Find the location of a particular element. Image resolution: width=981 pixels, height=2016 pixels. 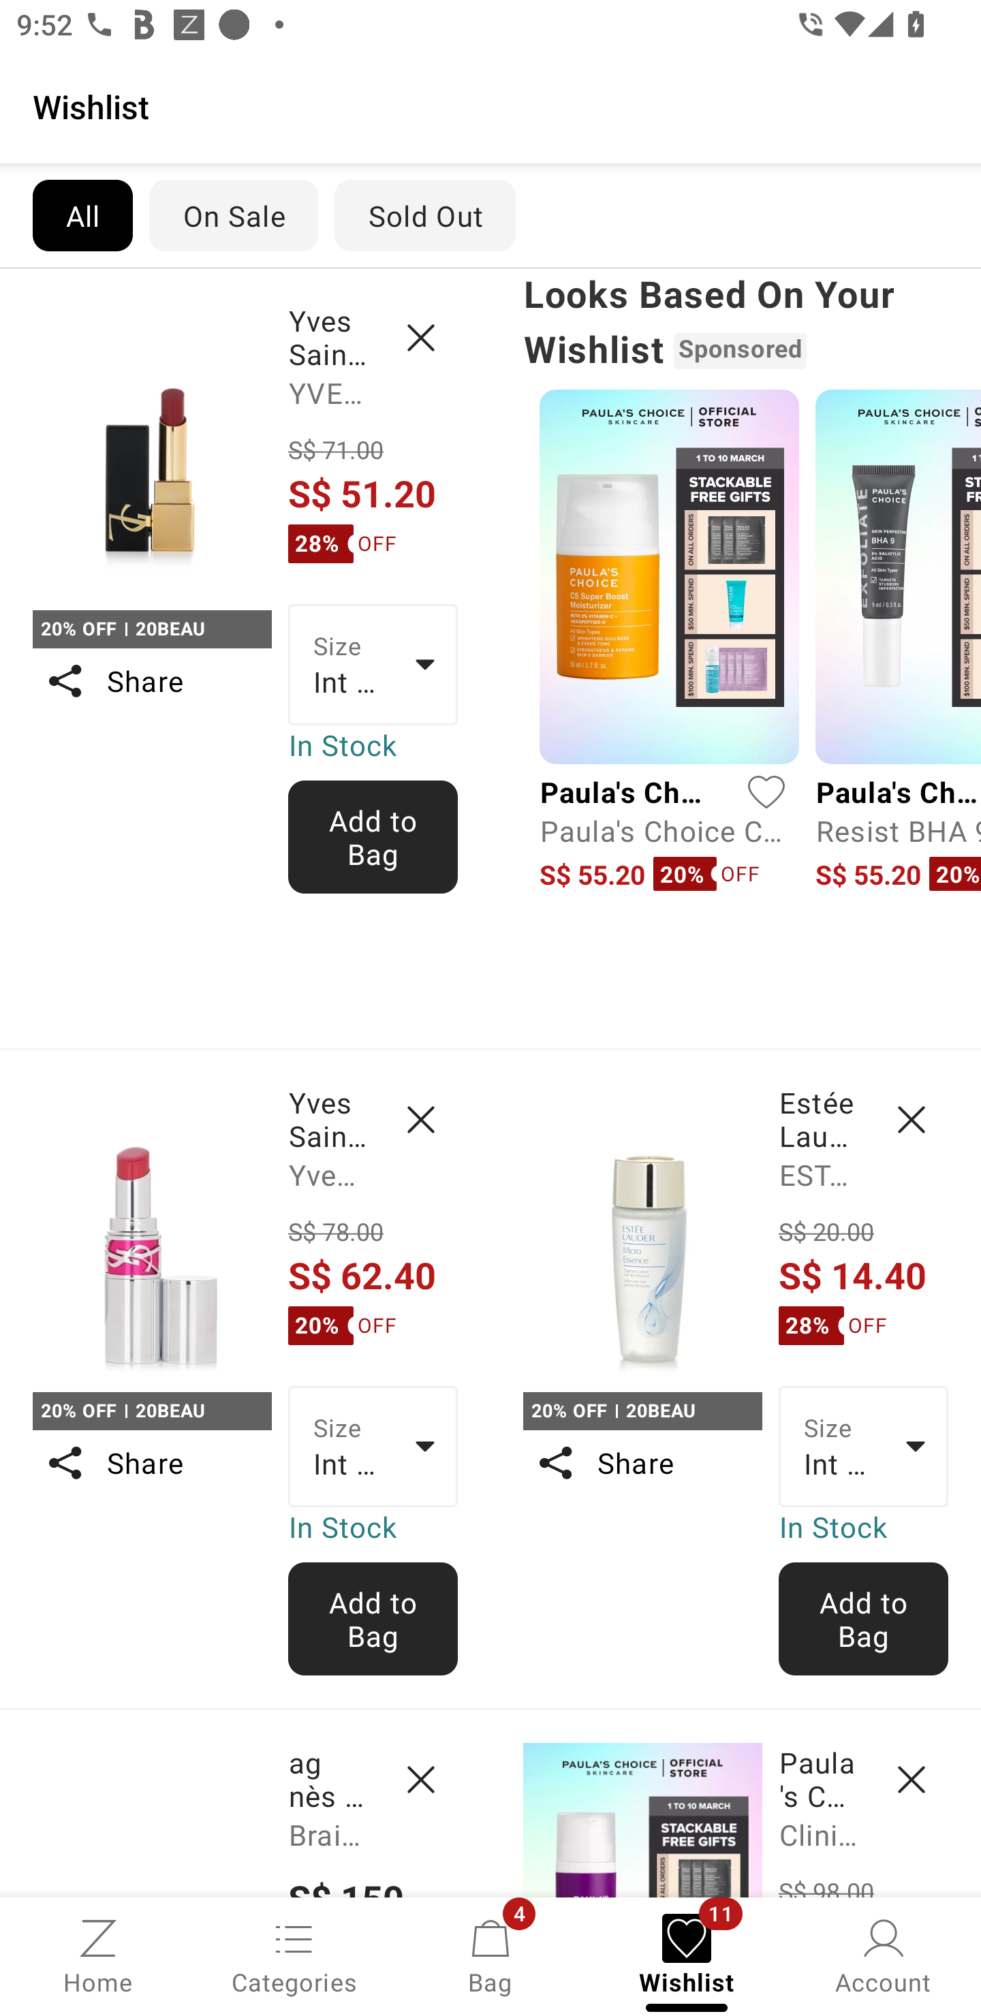

Account is located at coordinates (883, 1955).